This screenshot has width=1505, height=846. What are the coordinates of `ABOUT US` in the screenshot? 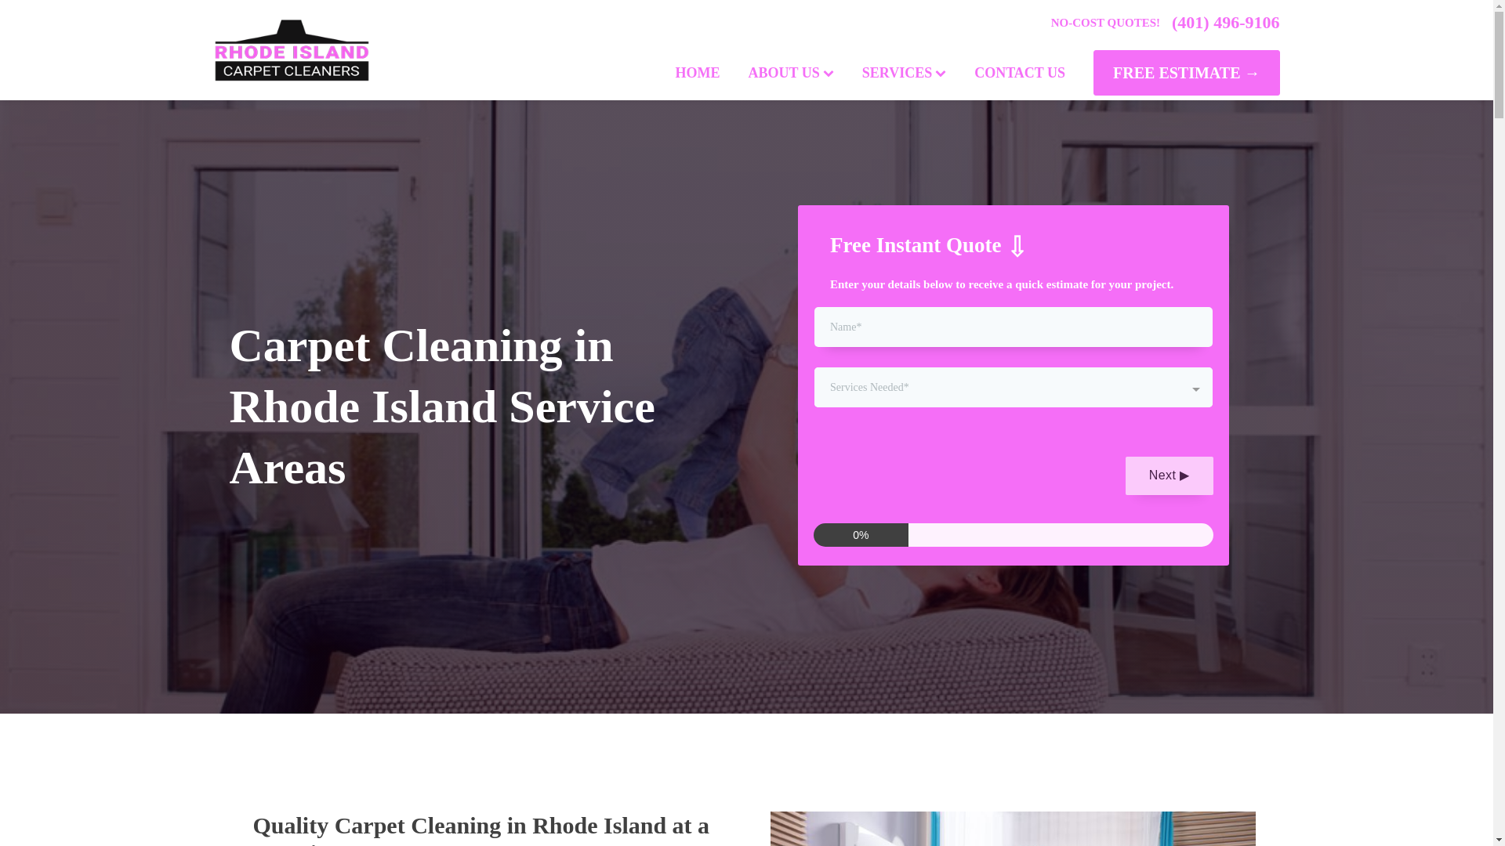 It's located at (791, 73).